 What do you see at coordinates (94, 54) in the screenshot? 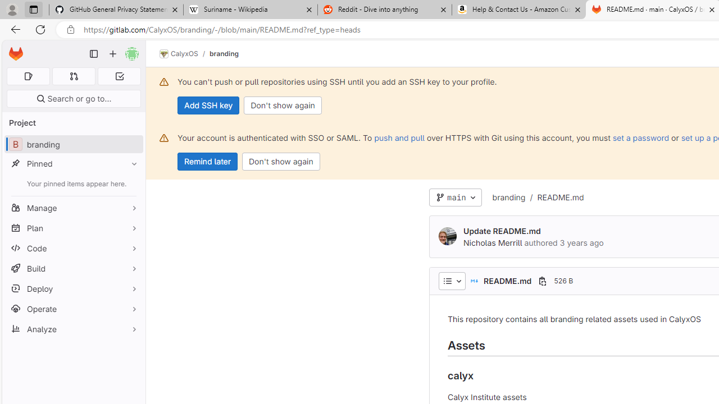
I see `Primary navigation sidebar` at bounding box center [94, 54].